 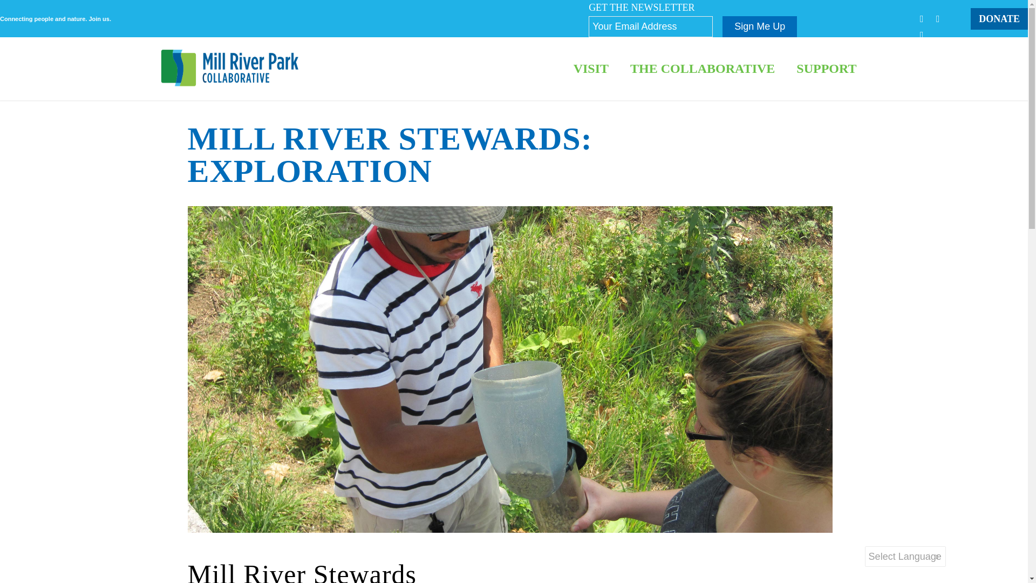 What do you see at coordinates (55, 19) in the screenshot?
I see `Connecting people and nature. Join us.` at bounding box center [55, 19].